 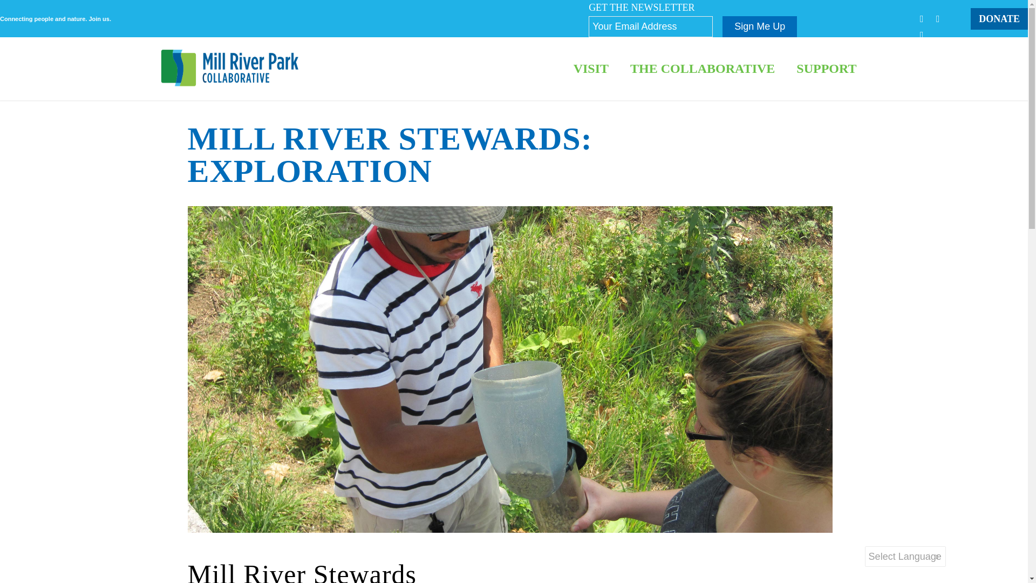 What do you see at coordinates (55, 19) in the screenshot?
I see `Connecting people and nature. Join us.` at bounding box center [55, 19].